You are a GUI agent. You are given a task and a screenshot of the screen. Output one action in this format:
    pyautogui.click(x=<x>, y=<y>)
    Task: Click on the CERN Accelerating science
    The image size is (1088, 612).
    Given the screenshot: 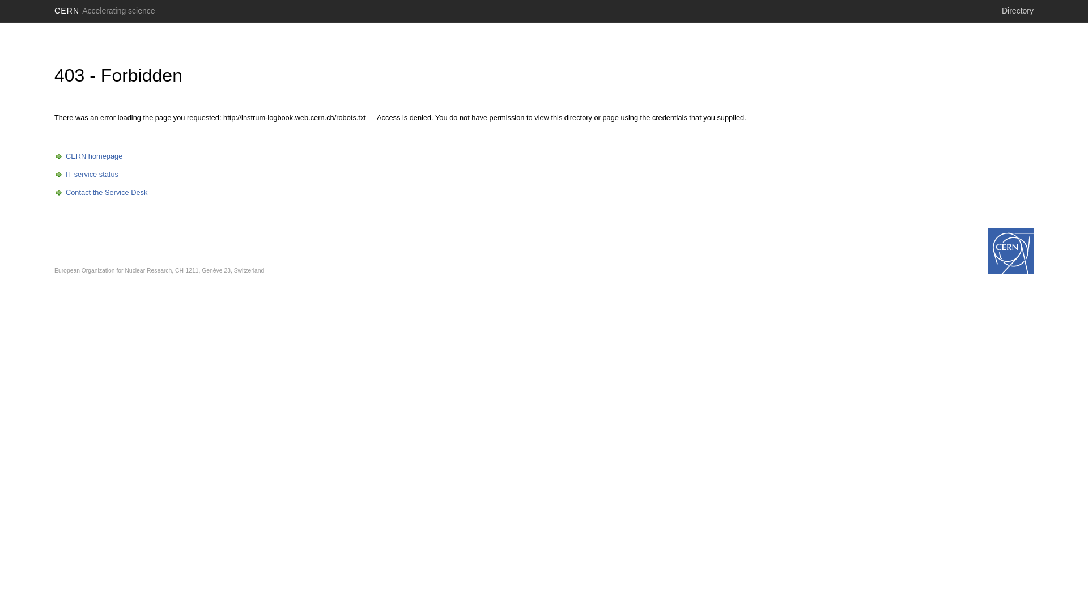 What is the action you would take?
    pyautogui.click(x=105, y=11)
    